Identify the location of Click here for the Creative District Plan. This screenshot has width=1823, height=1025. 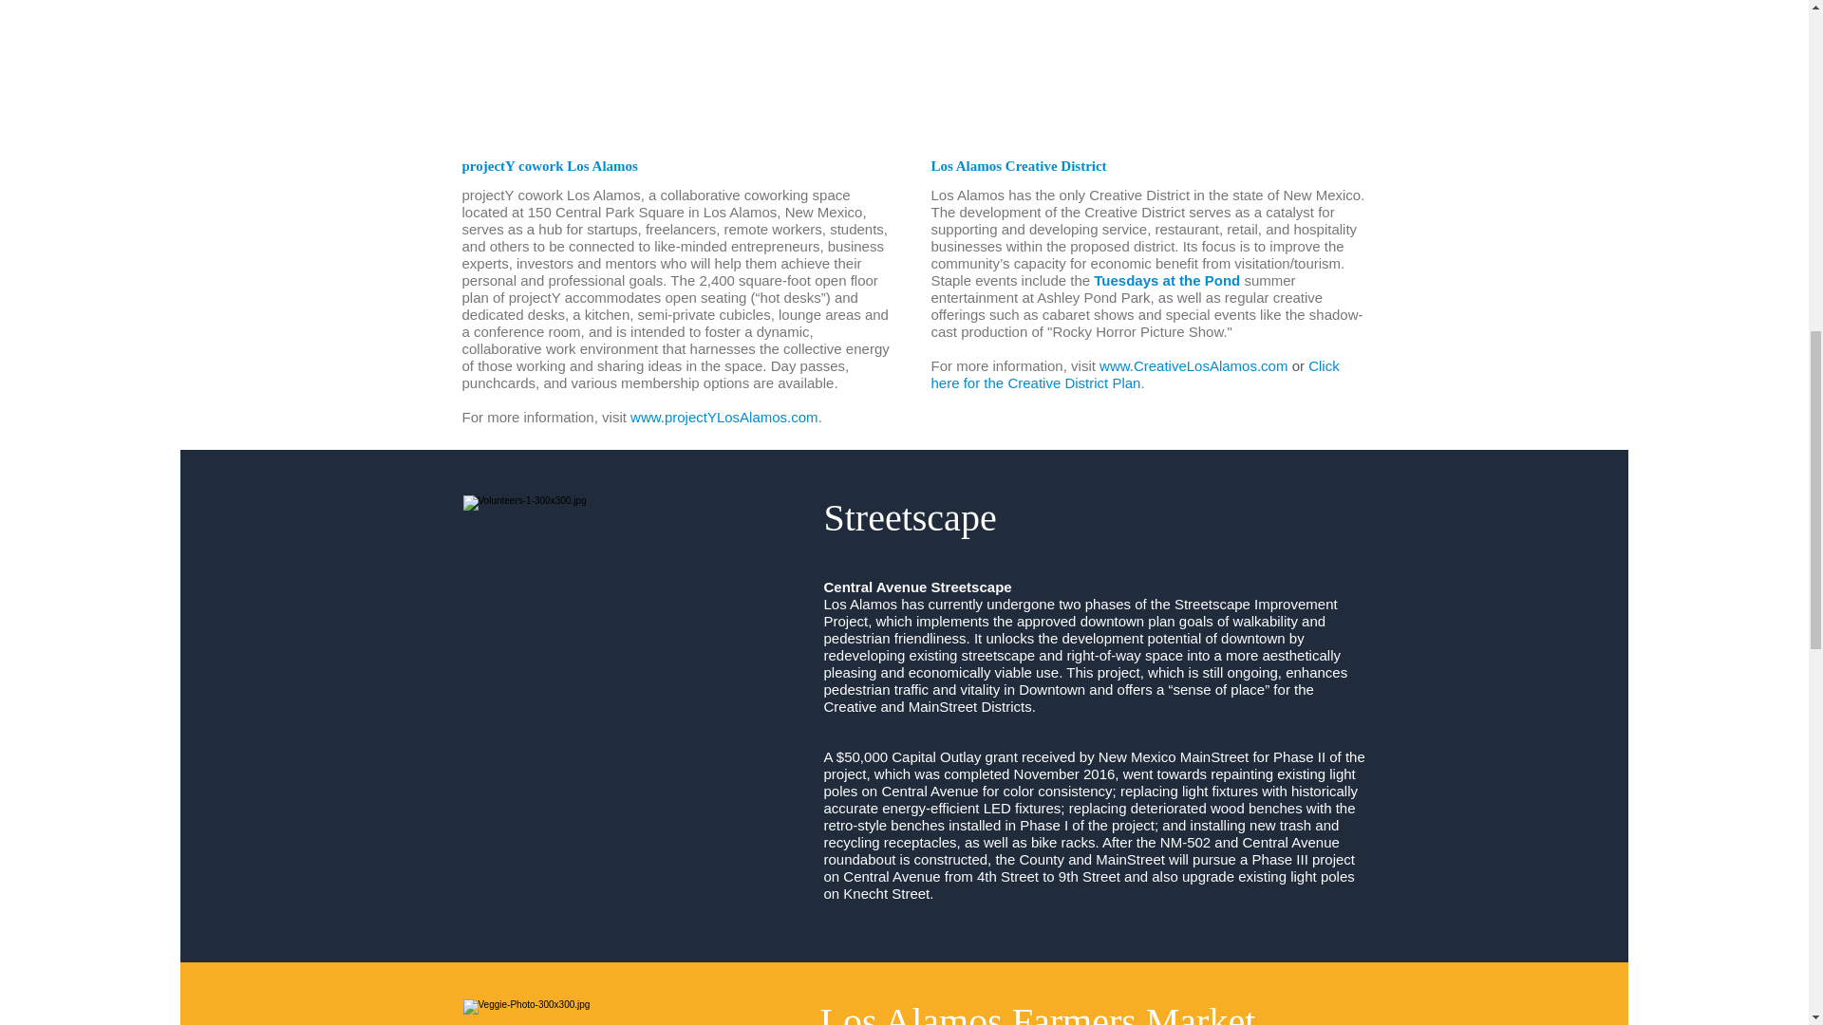
(1134, 374).